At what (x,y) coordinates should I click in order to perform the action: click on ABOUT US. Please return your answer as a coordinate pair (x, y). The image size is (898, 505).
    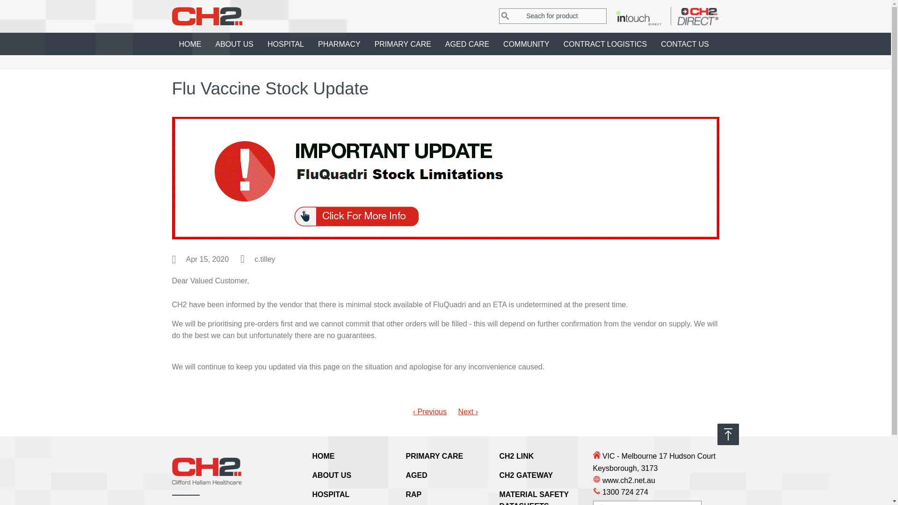
    Looking at the image, I should click on (235, 44).